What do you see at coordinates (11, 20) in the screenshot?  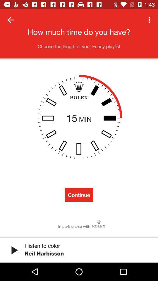 I see `open item above choose the length icon` at bounding box center [11, 20].